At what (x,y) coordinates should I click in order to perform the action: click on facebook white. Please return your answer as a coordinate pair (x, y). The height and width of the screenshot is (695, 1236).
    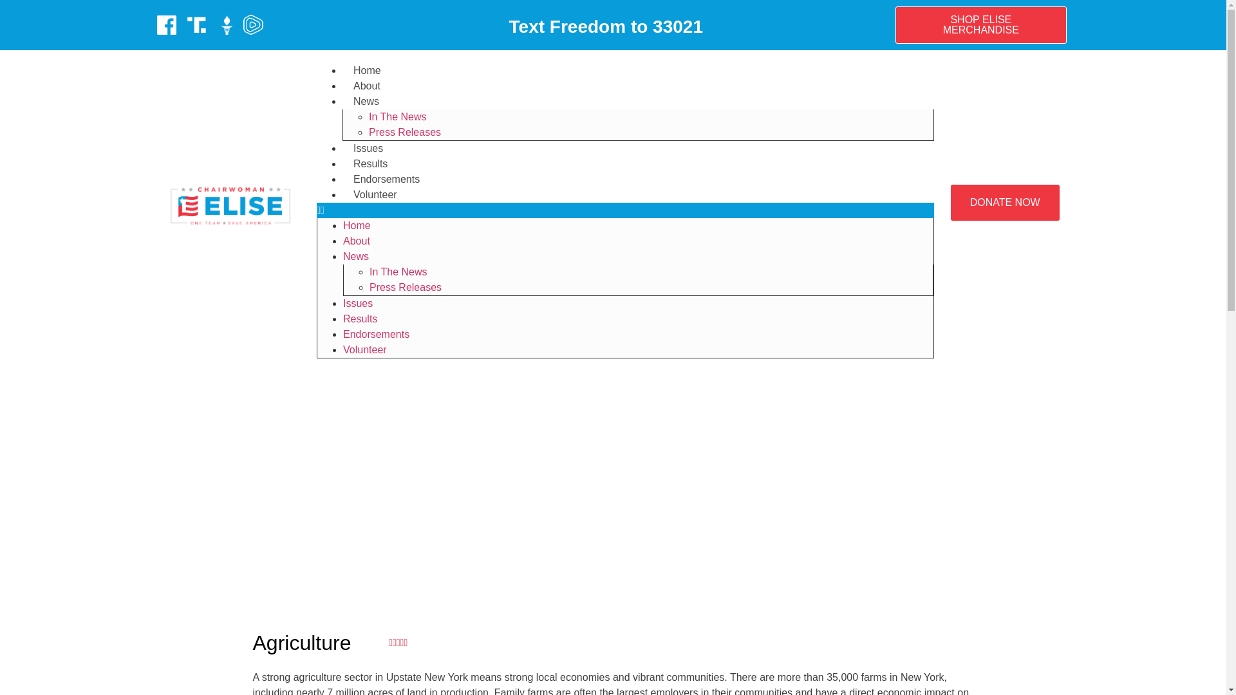
    Looking at the image, I should click on (166, 24).